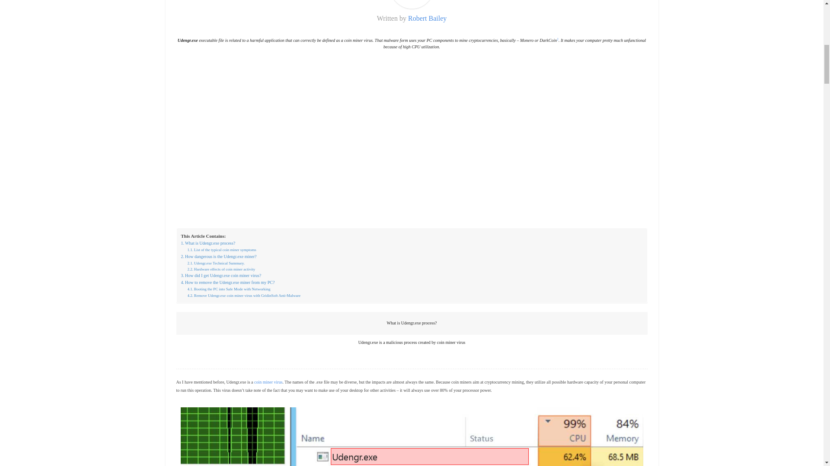 The height and width of the screenshot is (466, 830). I want to click on Booting the PC into Safe Mode with Networking, so click(229, 289).